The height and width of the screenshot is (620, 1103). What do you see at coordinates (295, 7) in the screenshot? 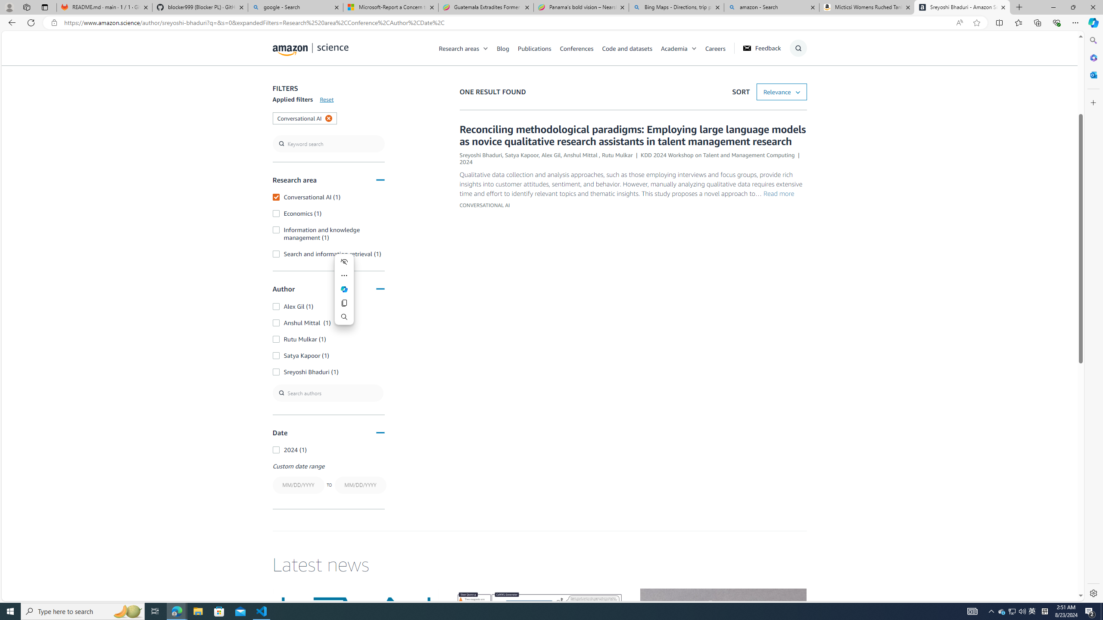
I see `google - Search` at bounding box center [295, 7].